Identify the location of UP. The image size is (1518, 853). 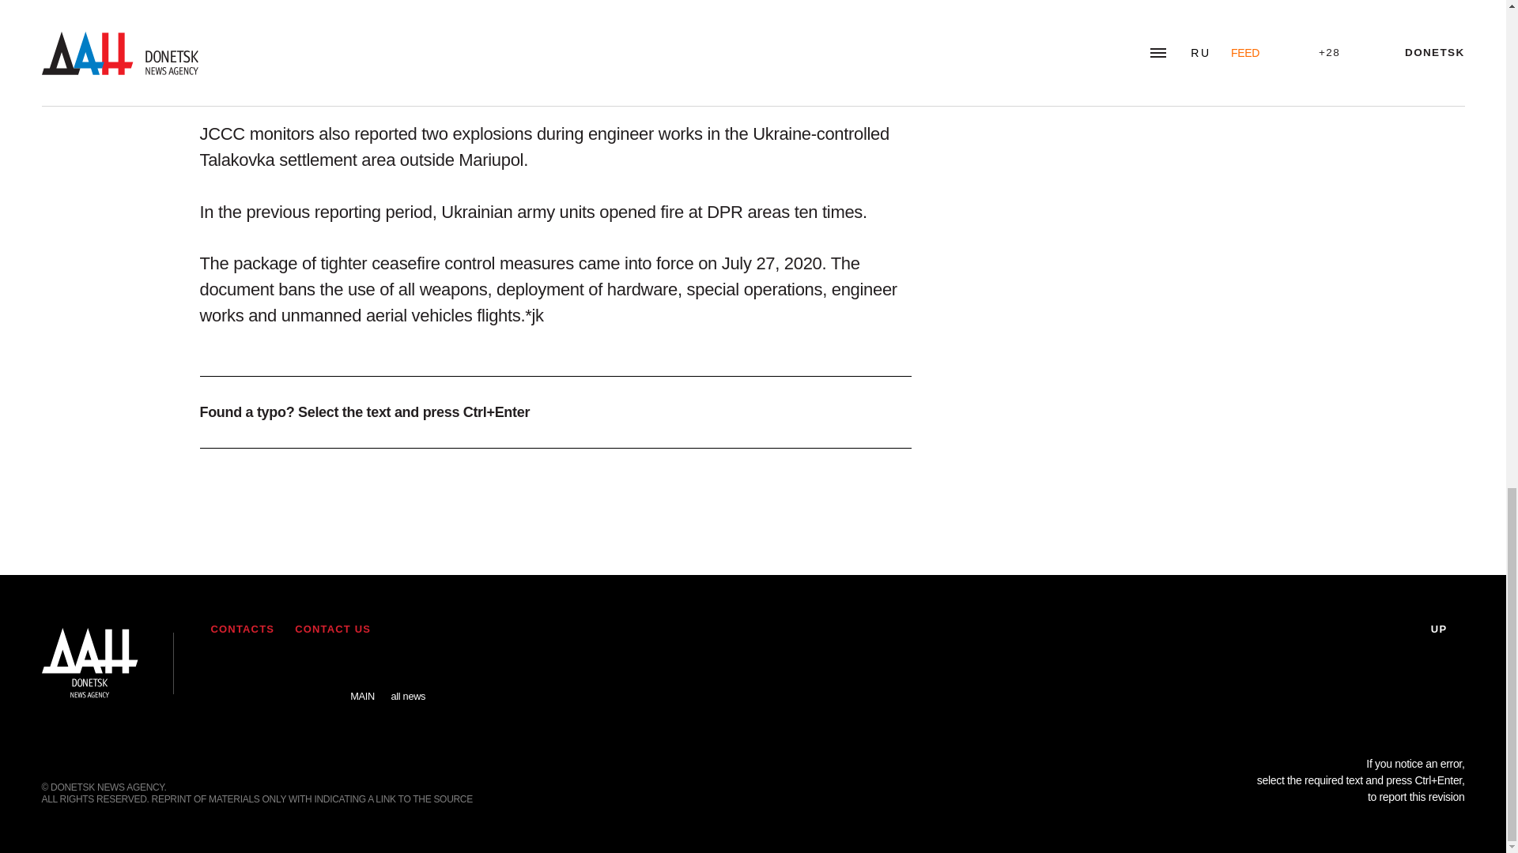
(1448, 629).